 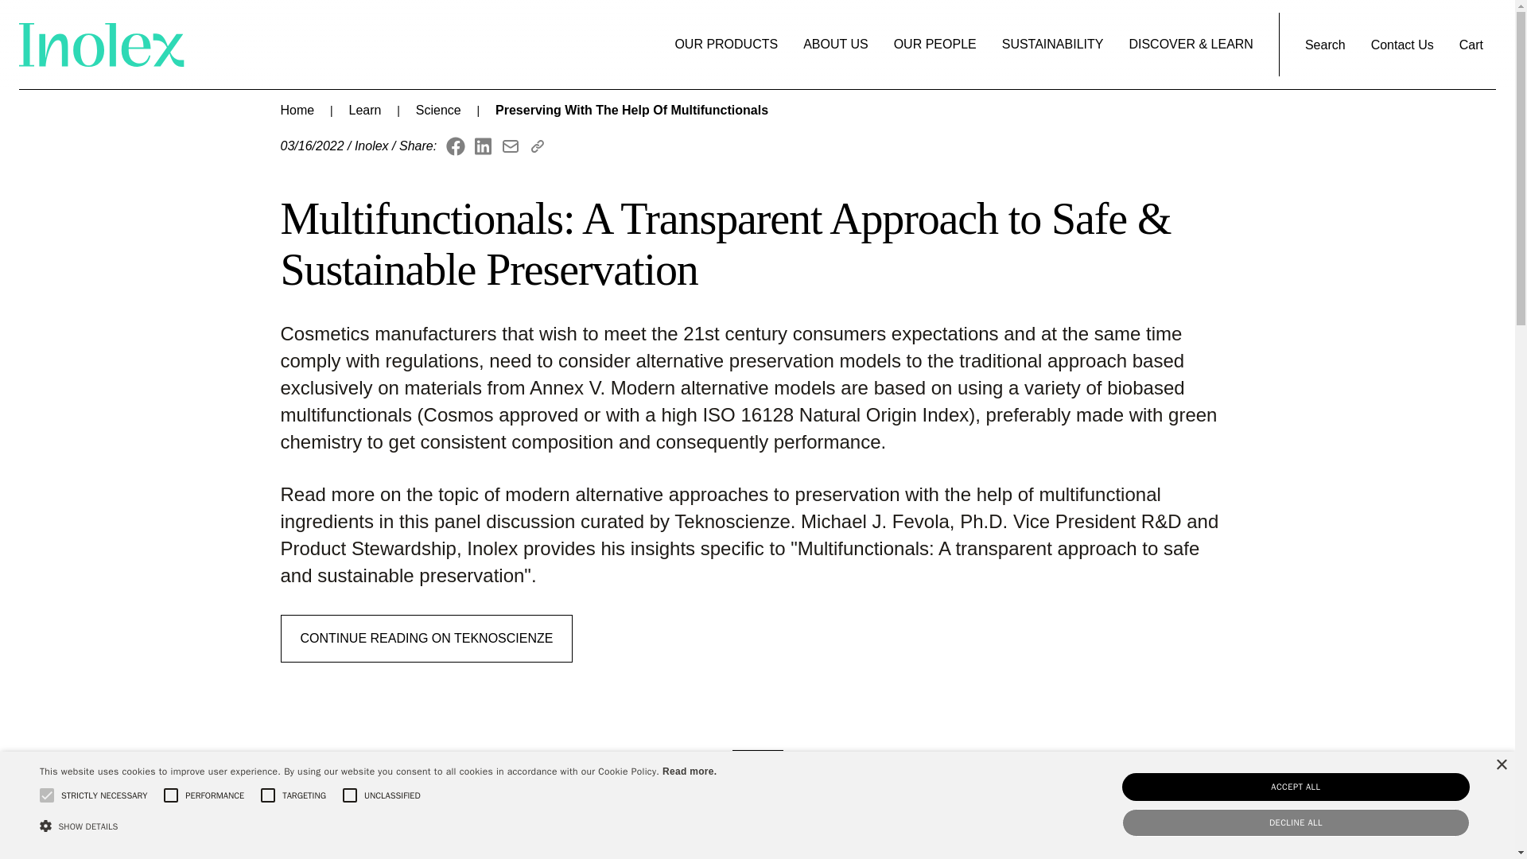 I want to click on SUSTAINABILITY, so click(x=1053, y=45).